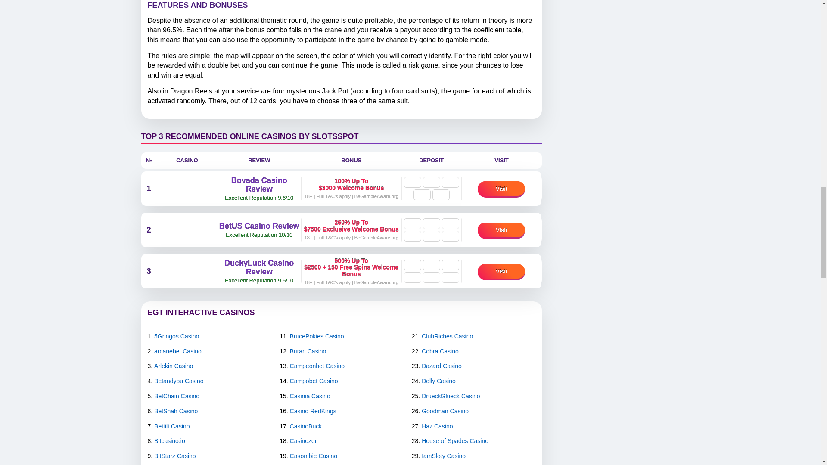 The image size is (827, 465). I want to click on MasterCard, so click(422, 195).